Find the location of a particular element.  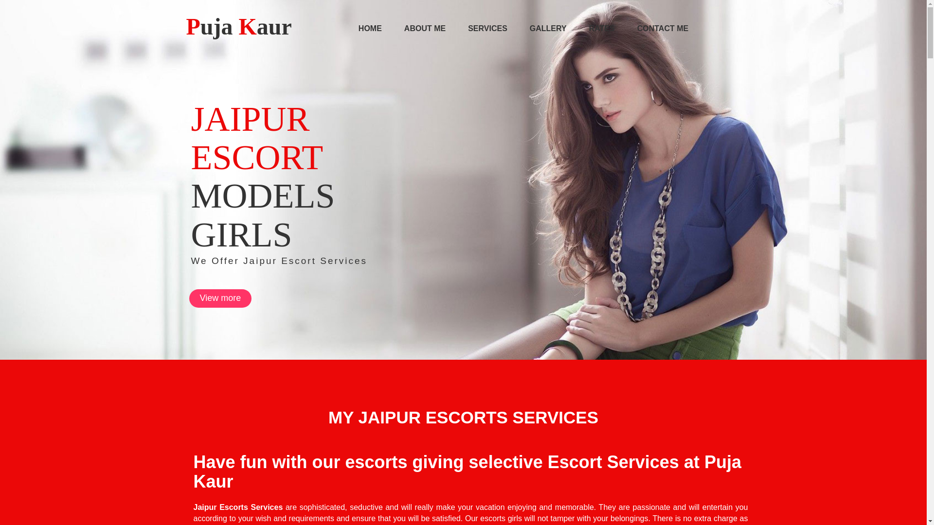

ABOUT ME is located at coordinates (424, 29).